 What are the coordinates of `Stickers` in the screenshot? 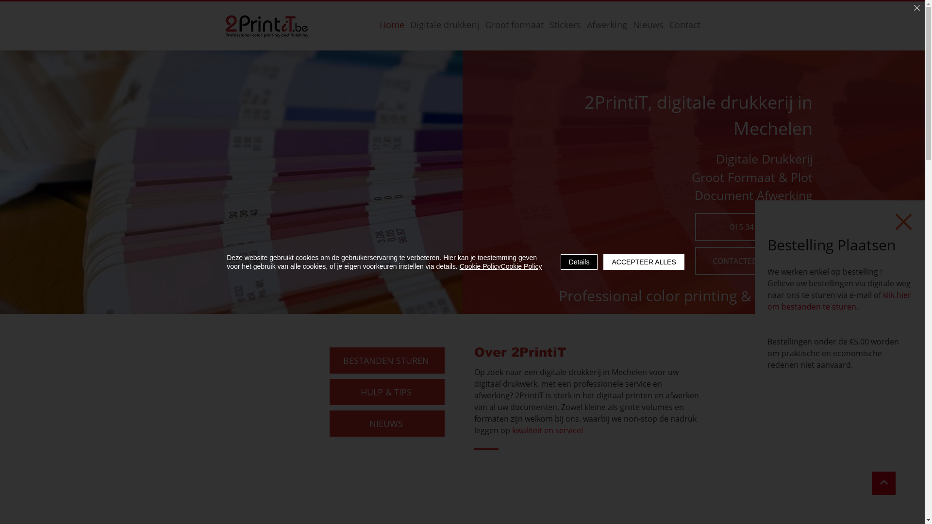 It's located at (565, 25).